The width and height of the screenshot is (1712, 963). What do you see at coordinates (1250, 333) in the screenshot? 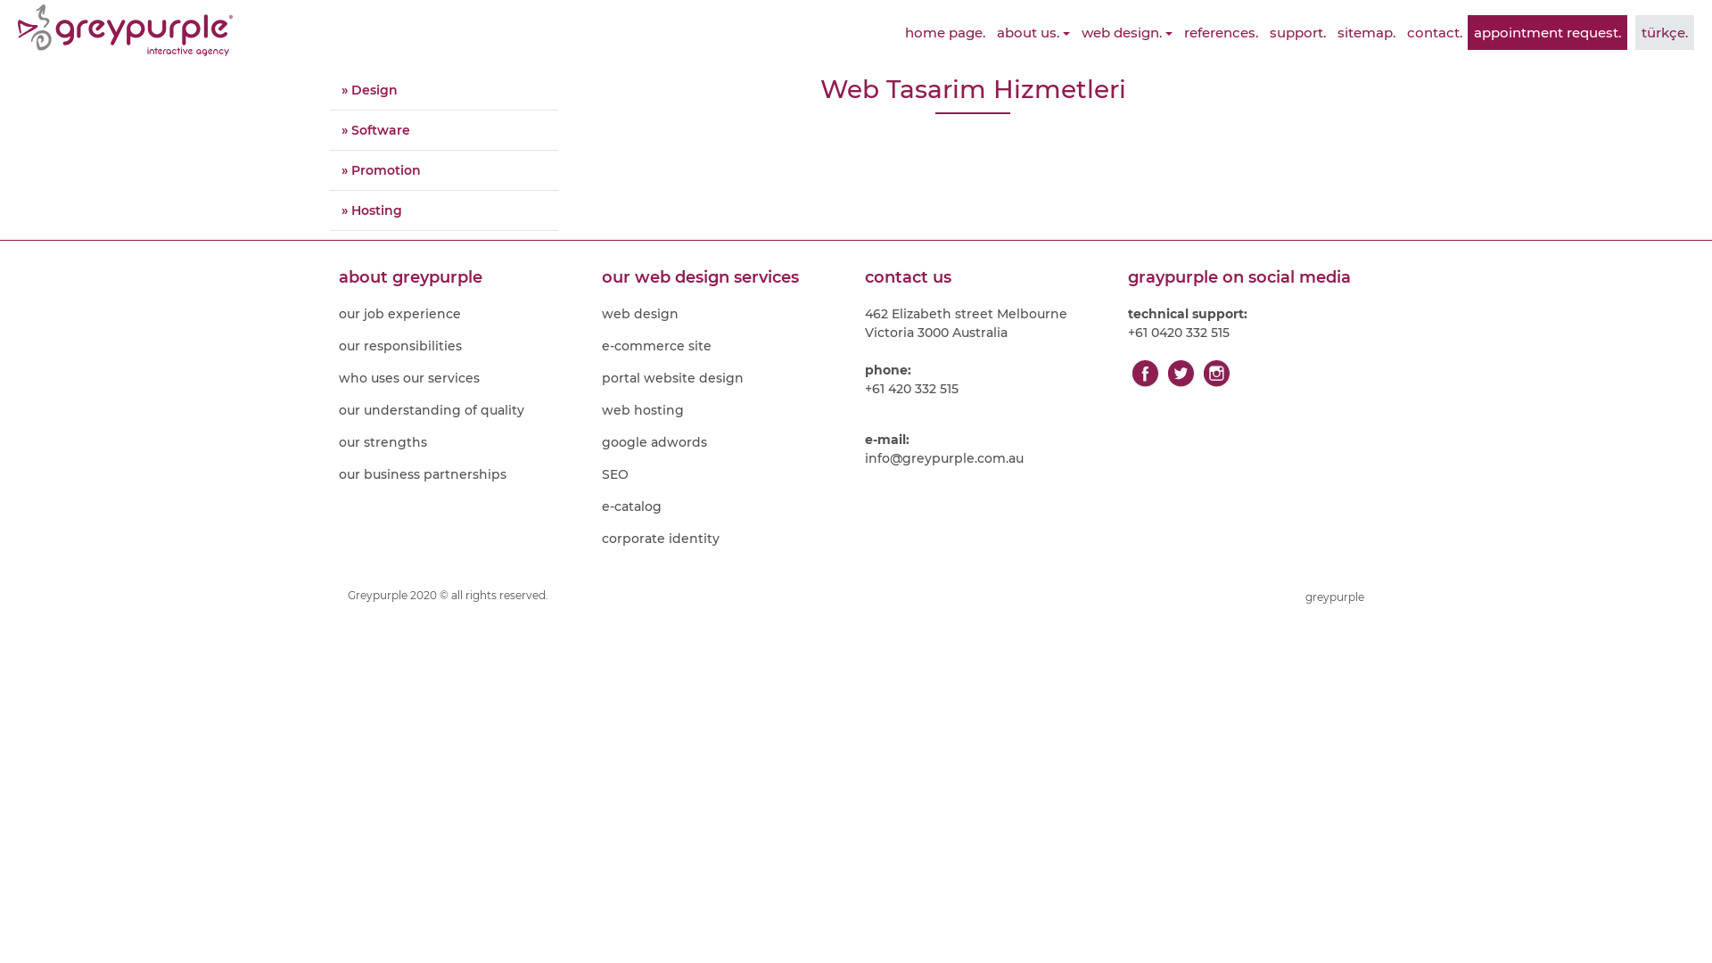
I see `+61 0420 332 515` at bounding box center [1250, 333].